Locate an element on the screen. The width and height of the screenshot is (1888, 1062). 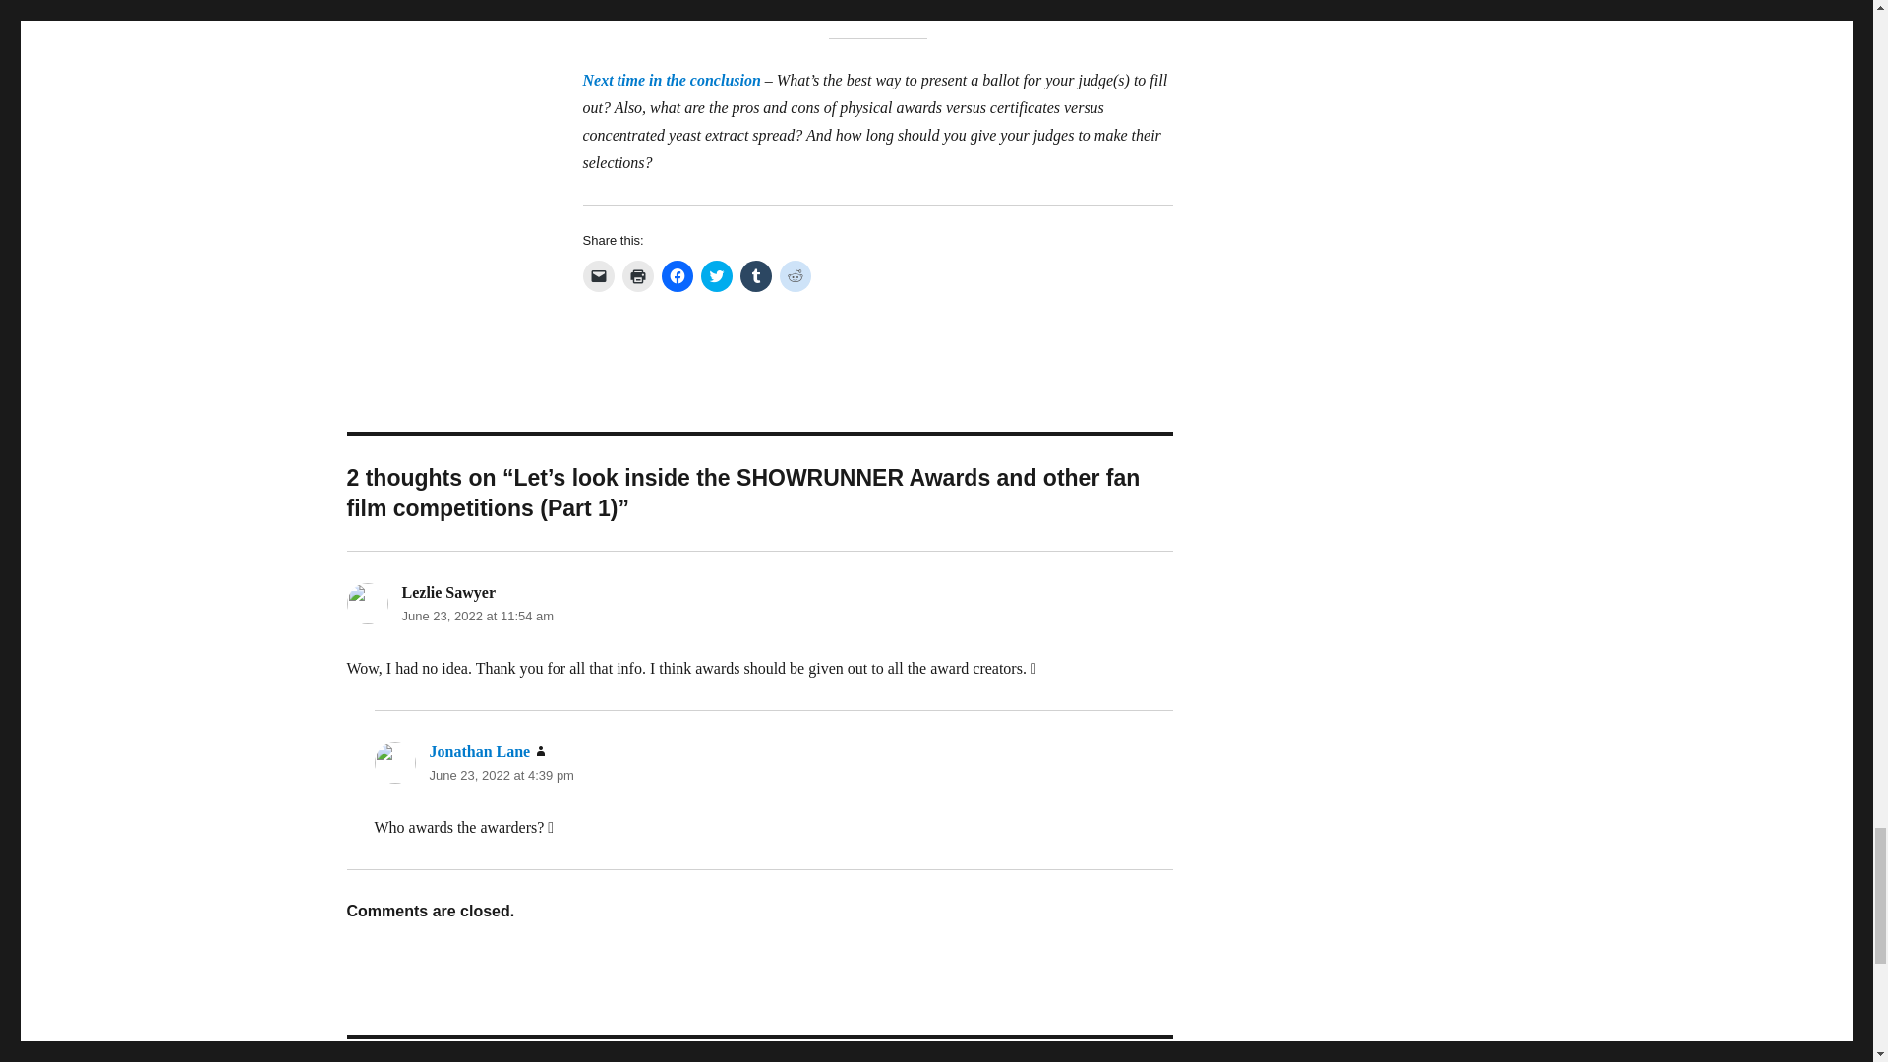
Click to share on Tumblr is located at coordinates (755, 275).